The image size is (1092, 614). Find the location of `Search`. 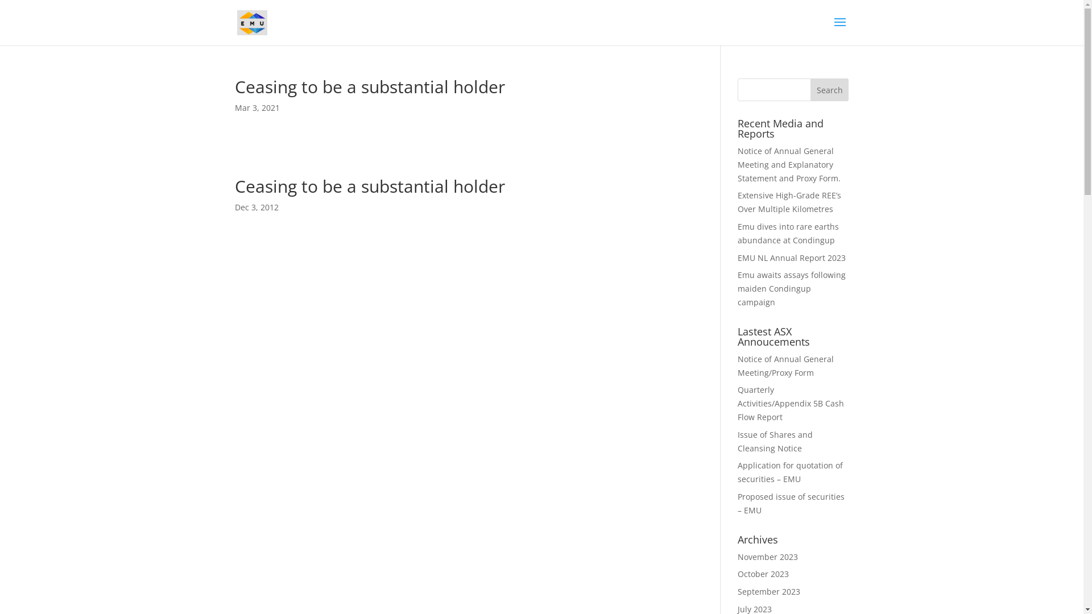

Search is located at coordinates (830, 90).